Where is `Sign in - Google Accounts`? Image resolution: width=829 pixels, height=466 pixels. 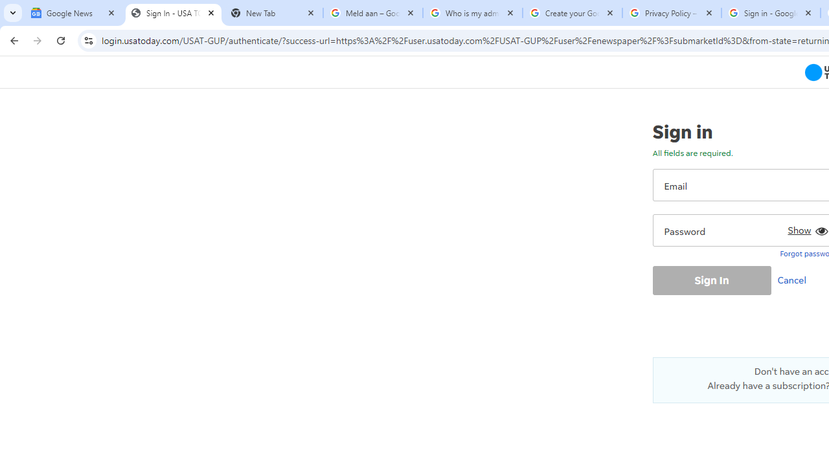
Sign in - Google Accounts is located at coordinates (771, 13).